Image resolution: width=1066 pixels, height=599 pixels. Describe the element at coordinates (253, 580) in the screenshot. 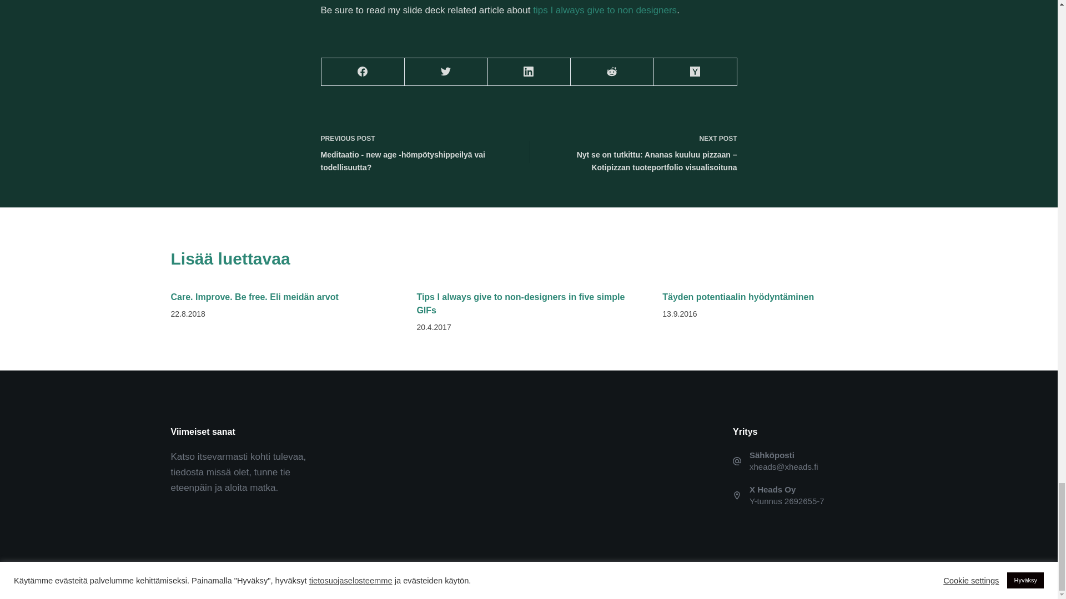

I see `BLOGI` at that location.